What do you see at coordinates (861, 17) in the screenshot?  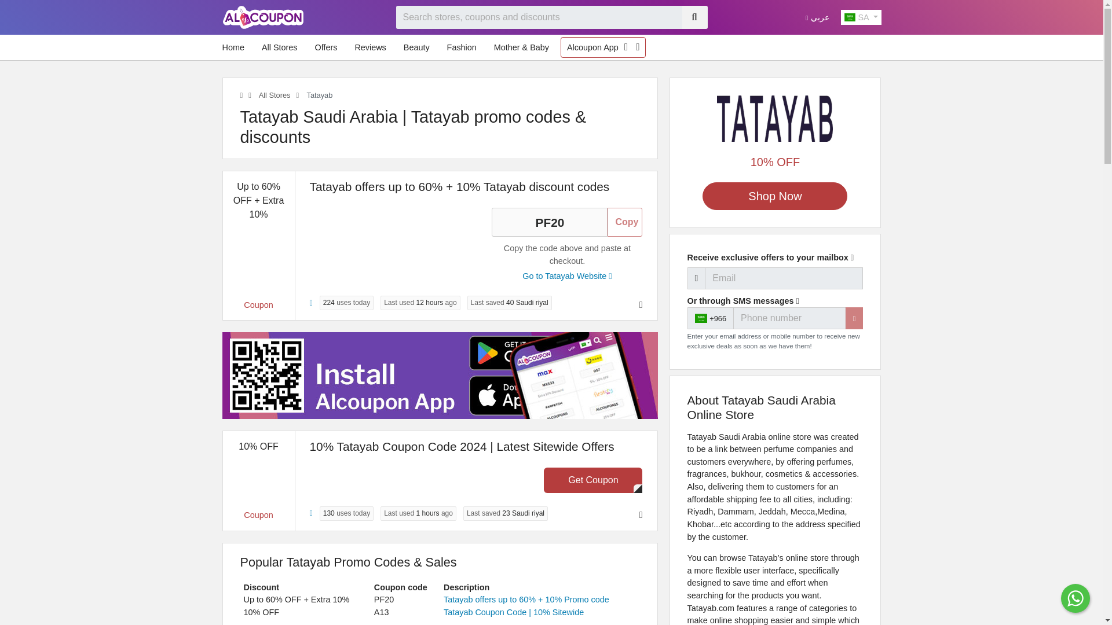 I see `SA` at bounding box center [861, 17].